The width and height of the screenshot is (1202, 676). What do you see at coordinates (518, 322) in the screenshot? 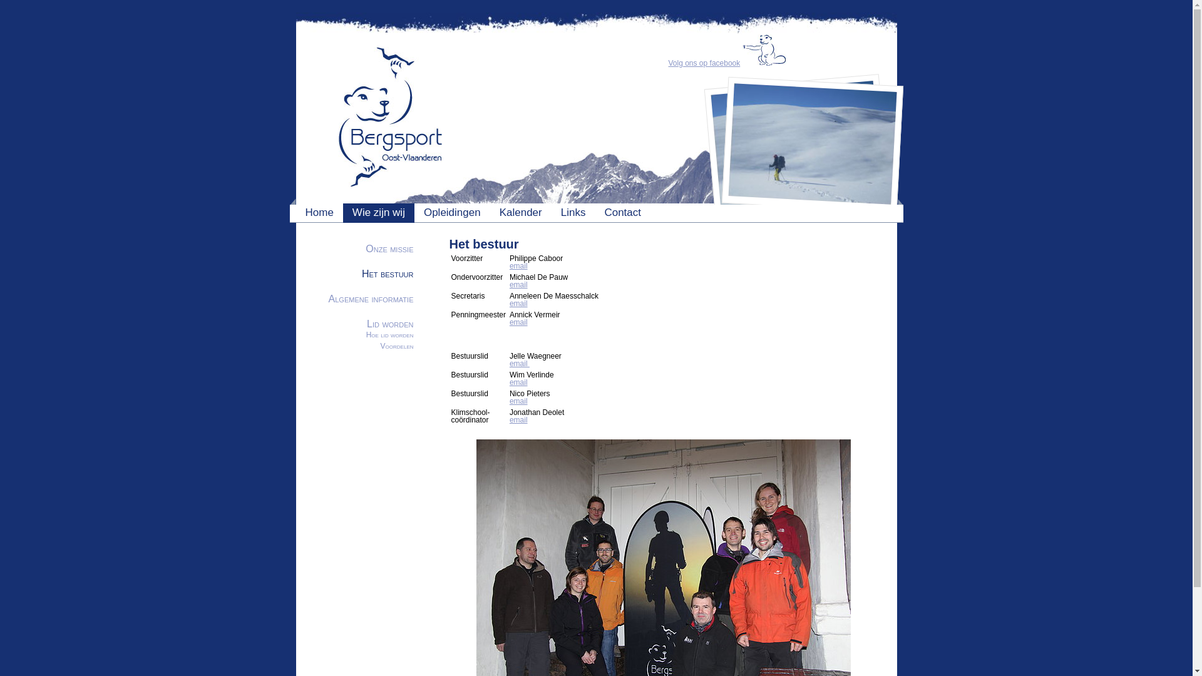
I see `email` at bounding box center [518, 322].